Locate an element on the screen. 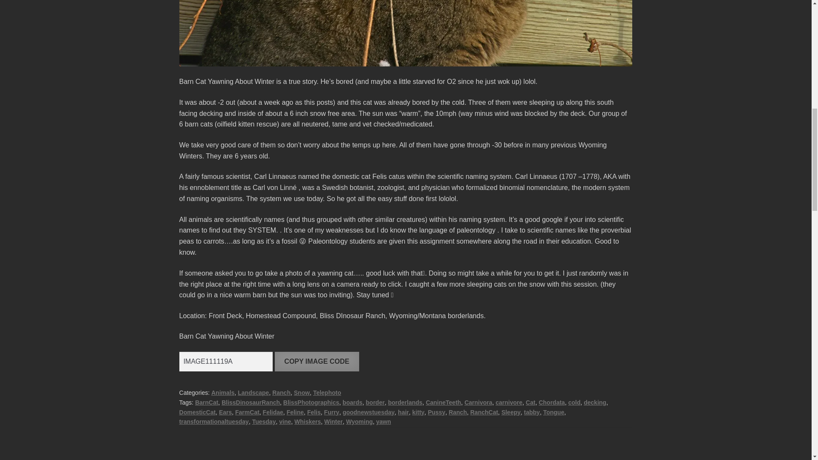  DomesticCat is located at coordinates (197, 412).